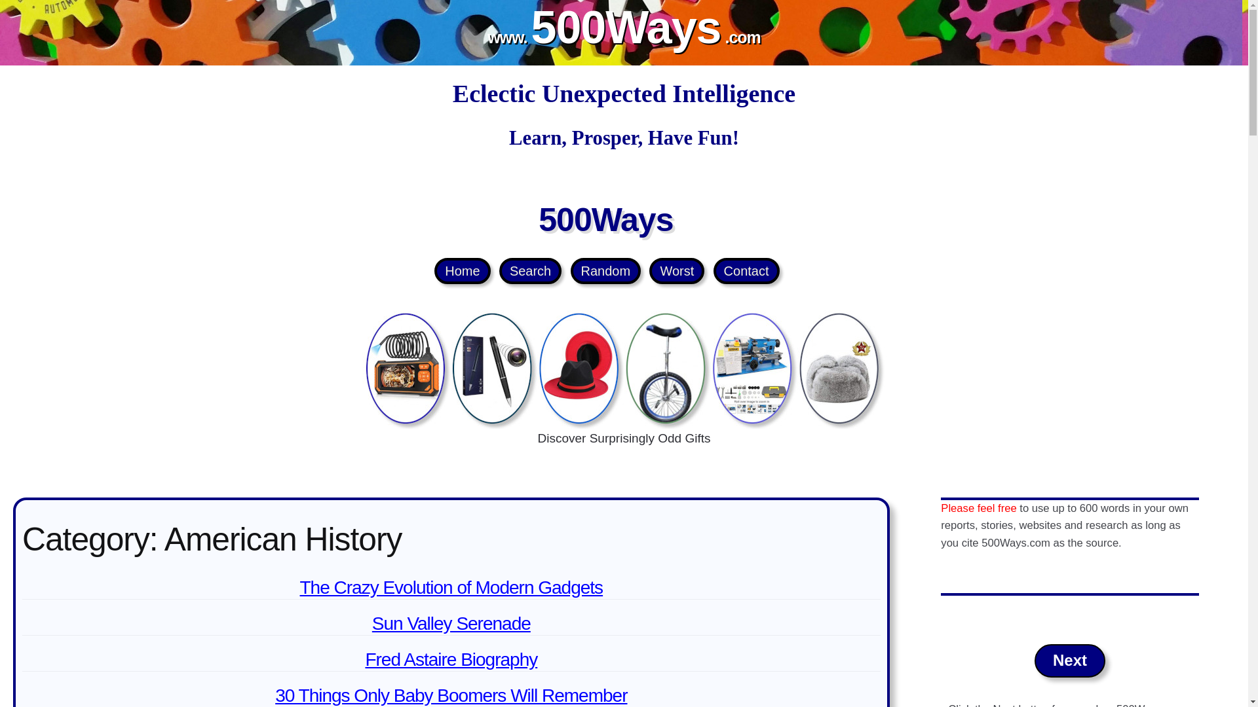  I want to click on The Crazy Evolution of Modern Gadgets, so click(452, 587).